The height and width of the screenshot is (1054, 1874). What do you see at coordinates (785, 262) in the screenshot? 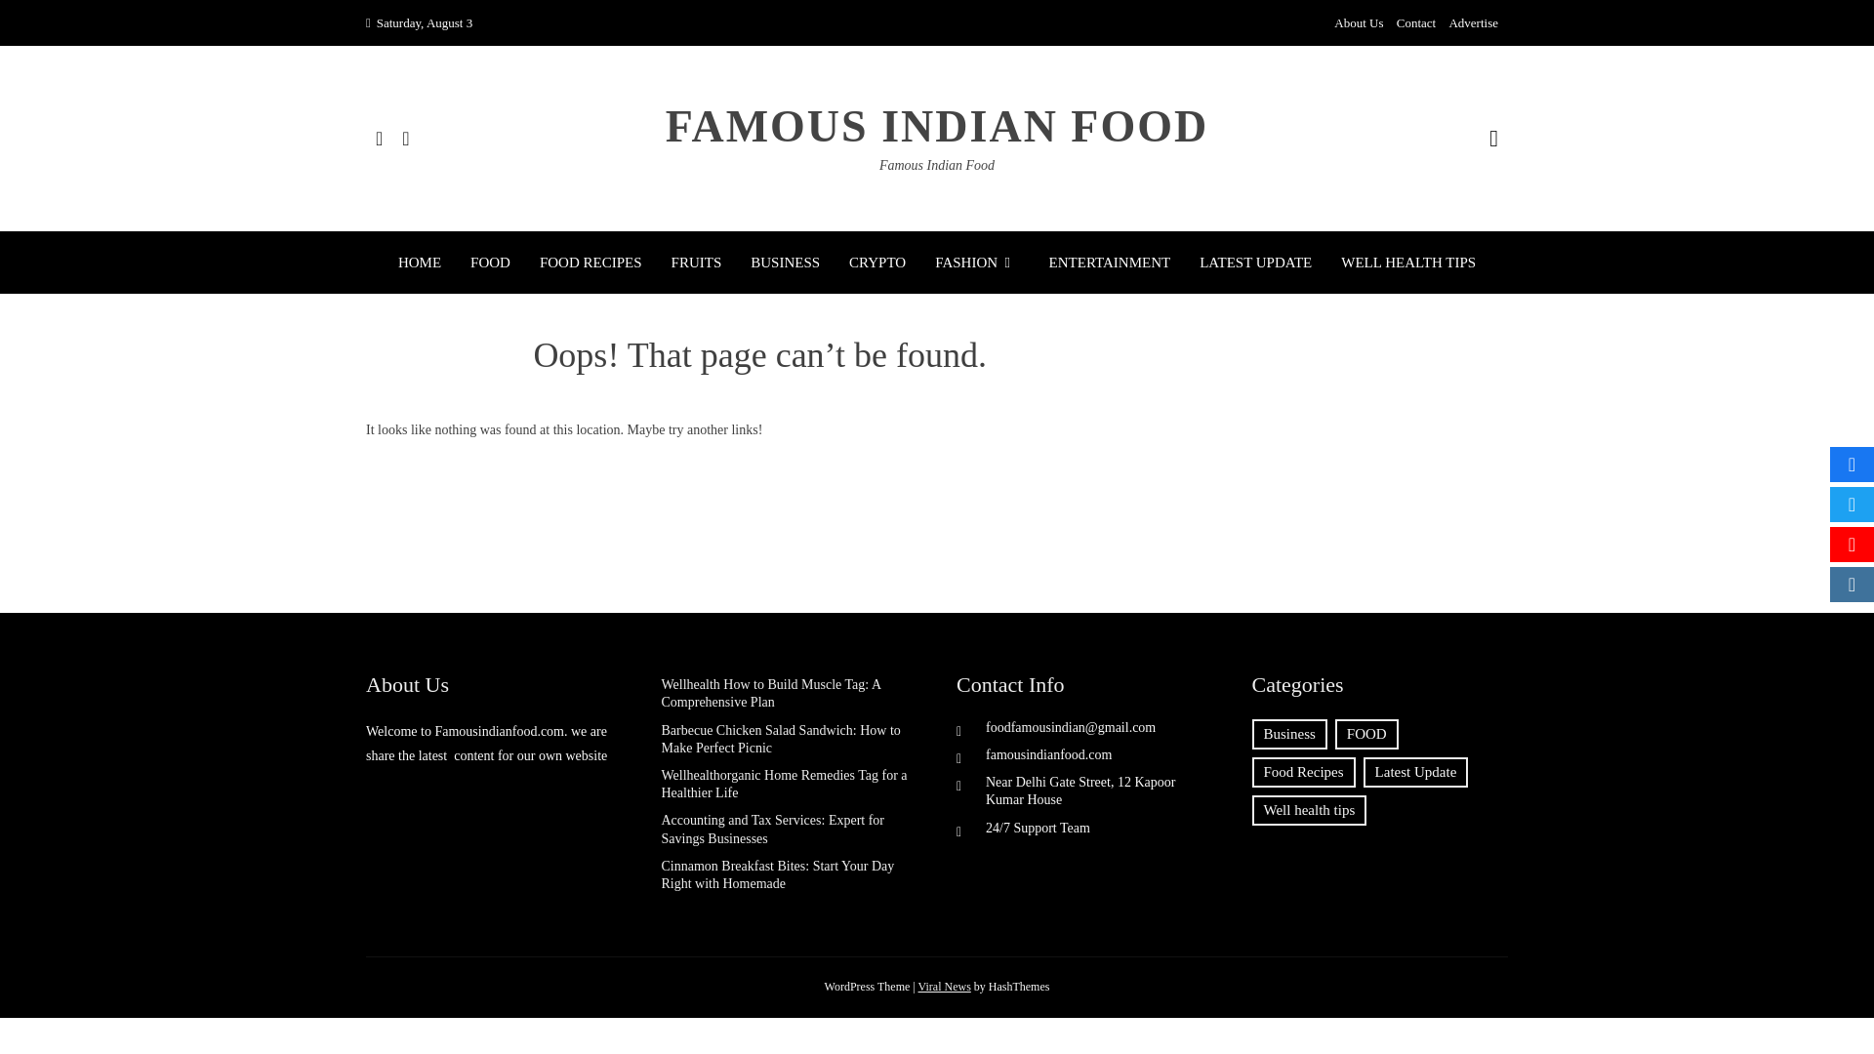
I see `BUSINESS` at bounding box center [785, 262].